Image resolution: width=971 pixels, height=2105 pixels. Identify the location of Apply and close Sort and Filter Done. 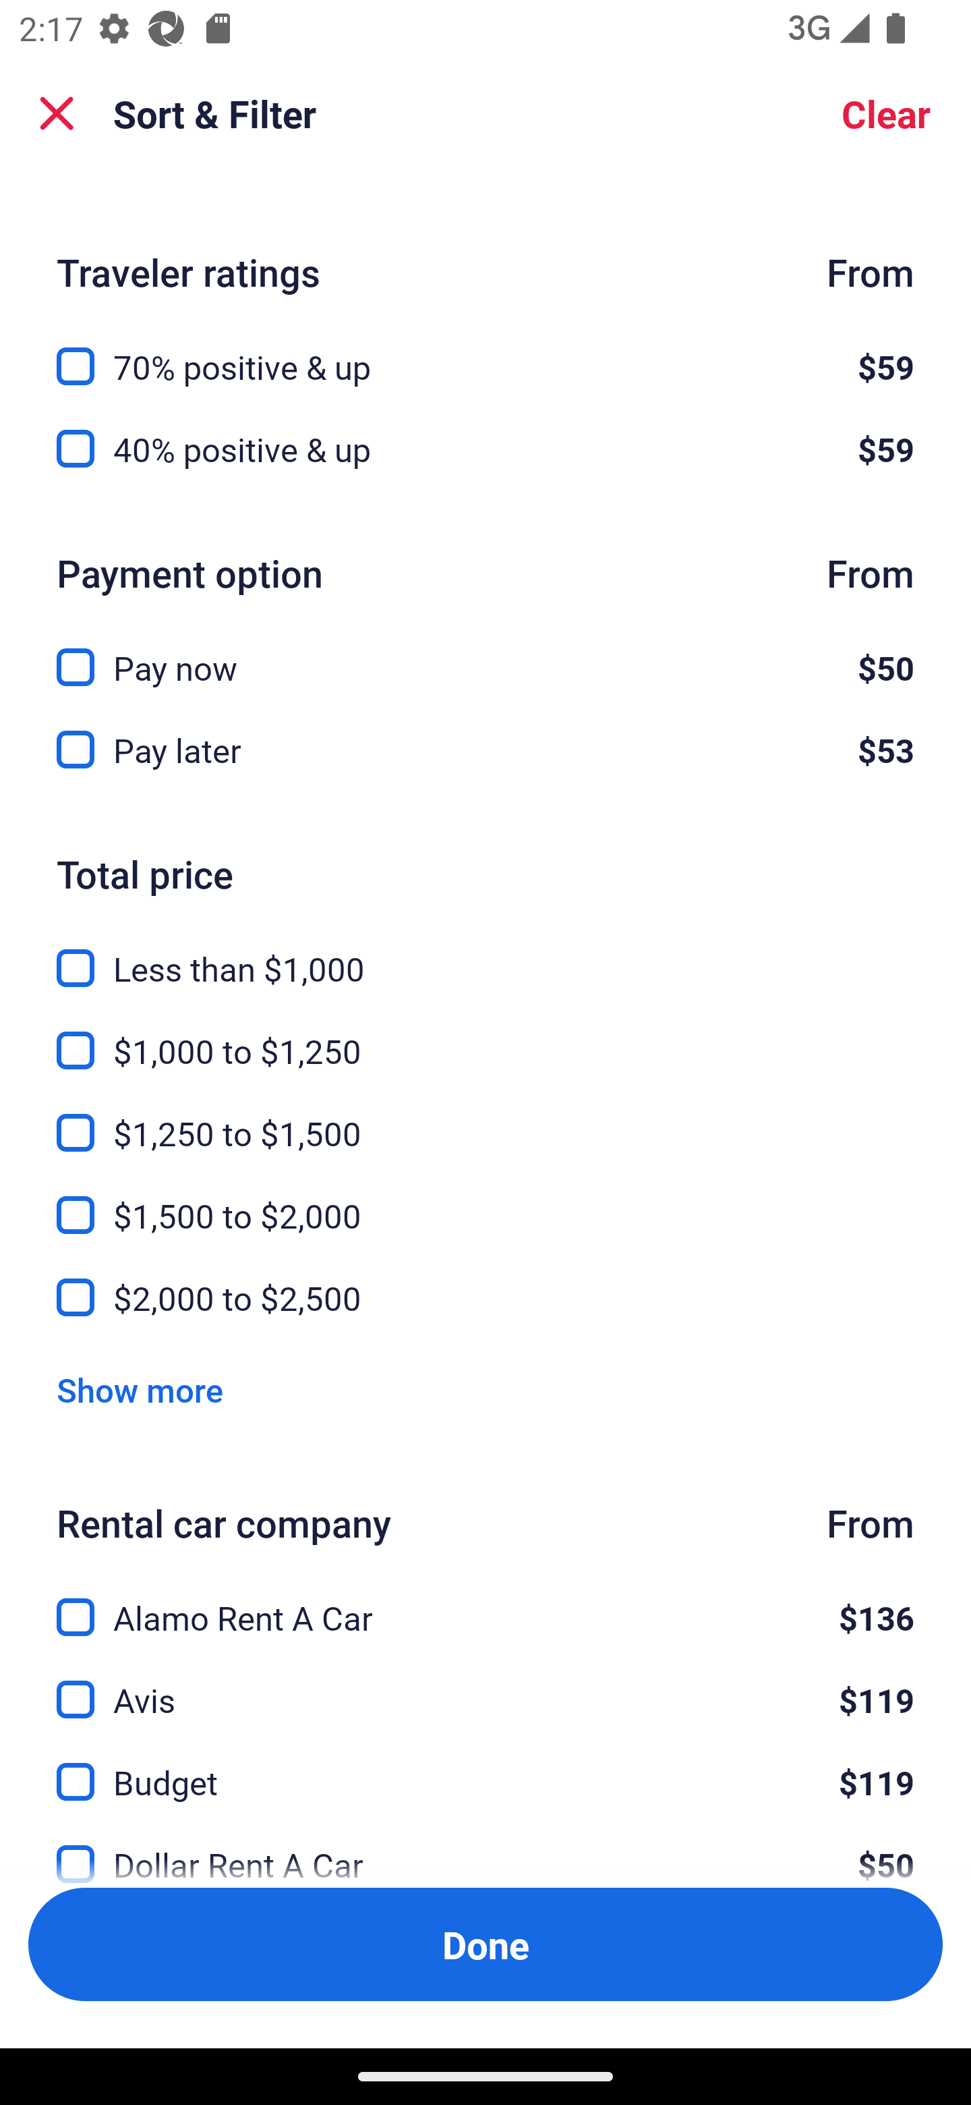
(486, 1944).